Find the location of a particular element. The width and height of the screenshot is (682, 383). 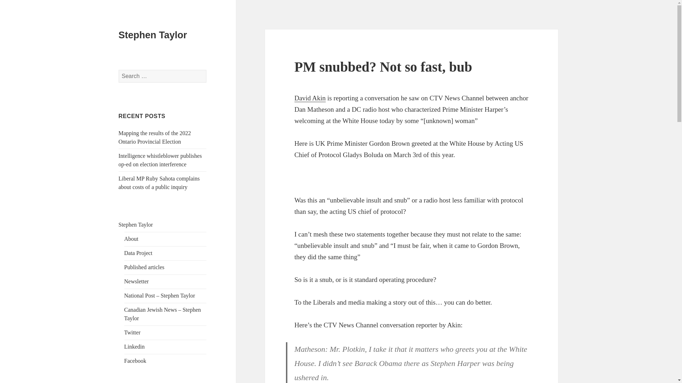

Stephen Taylor is located at coordinates (136, 224).